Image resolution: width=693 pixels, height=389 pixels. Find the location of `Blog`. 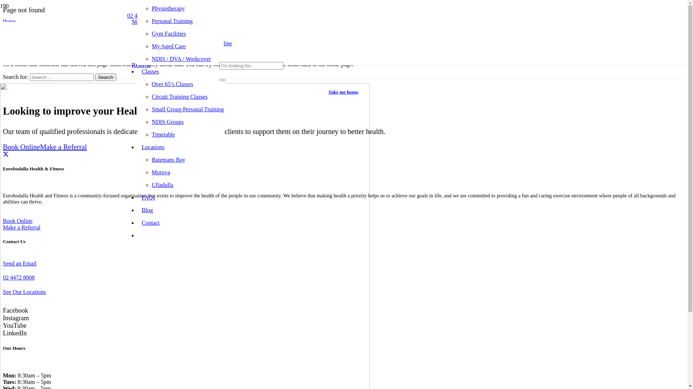

Blog is located at coordinates (147, 210).